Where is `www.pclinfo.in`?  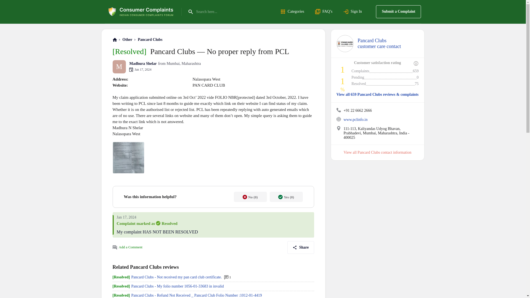 www.pclinfo.in is located at coordinates (355, 119).